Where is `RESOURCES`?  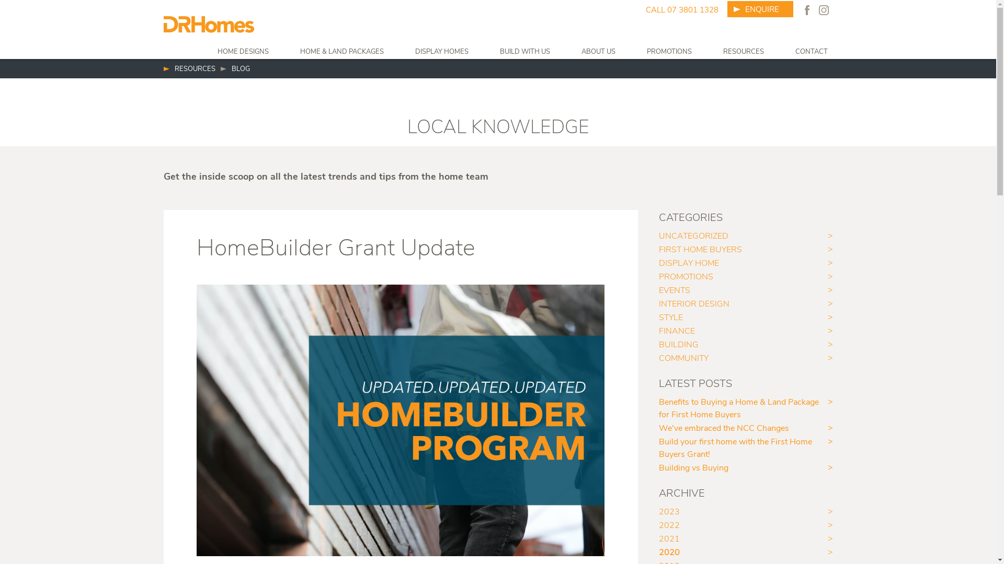
RESOURCES is located at coordinates (743, 52).